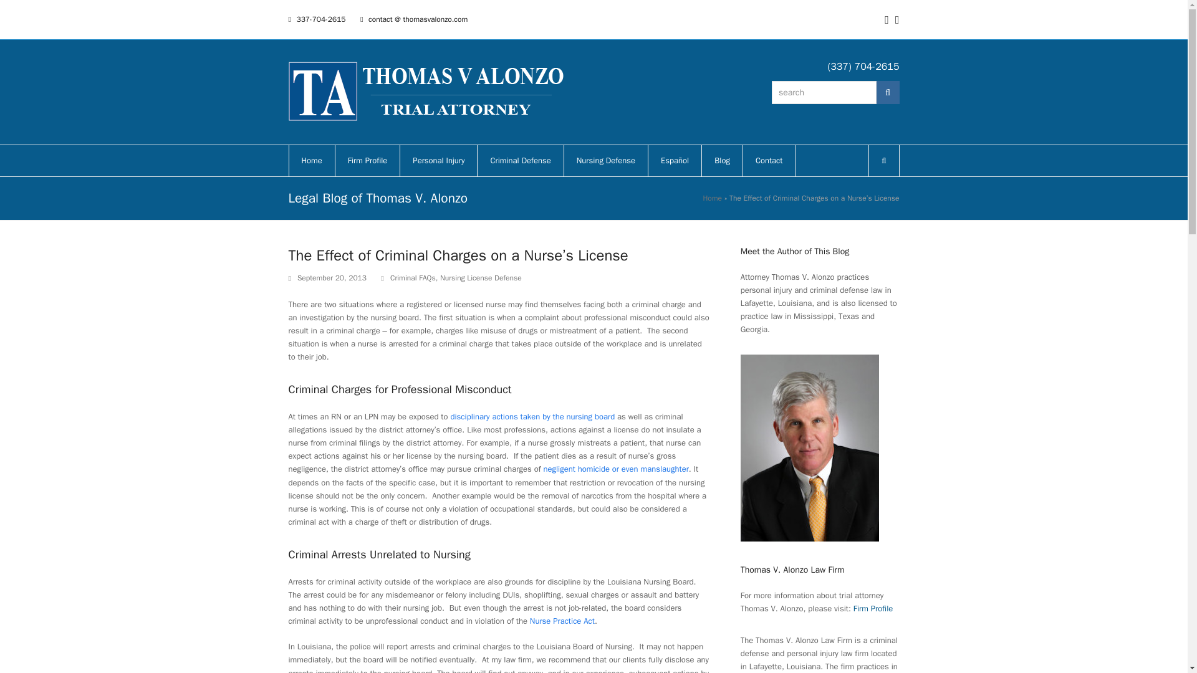 Image resolution: width=1197 pixels, height=673 pixels. What do you see at coordinates (367, 161) in the screenshot?
I see `Firm Profile` at bounding box center [367, 161].